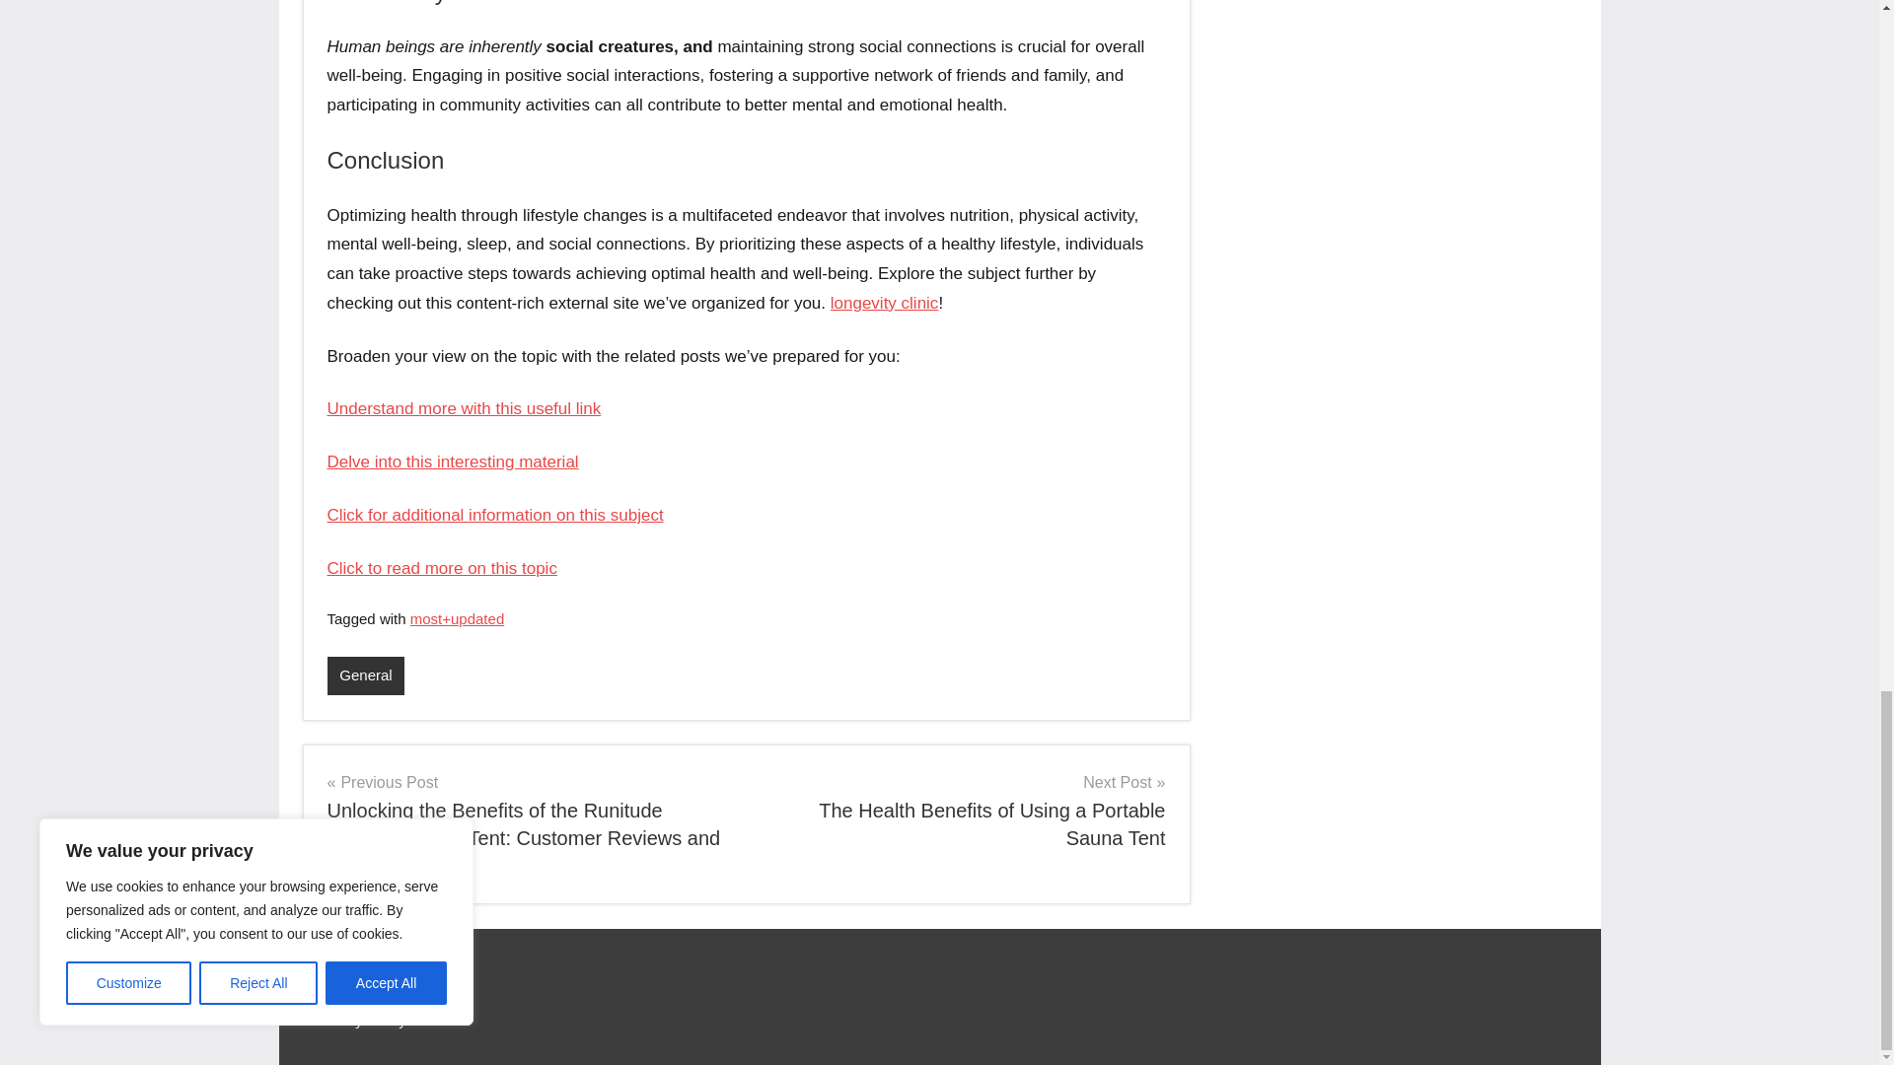 This screenshot has width=1894, height=1065. I want to click on Click for additional information on this subject, so click(495, 515).